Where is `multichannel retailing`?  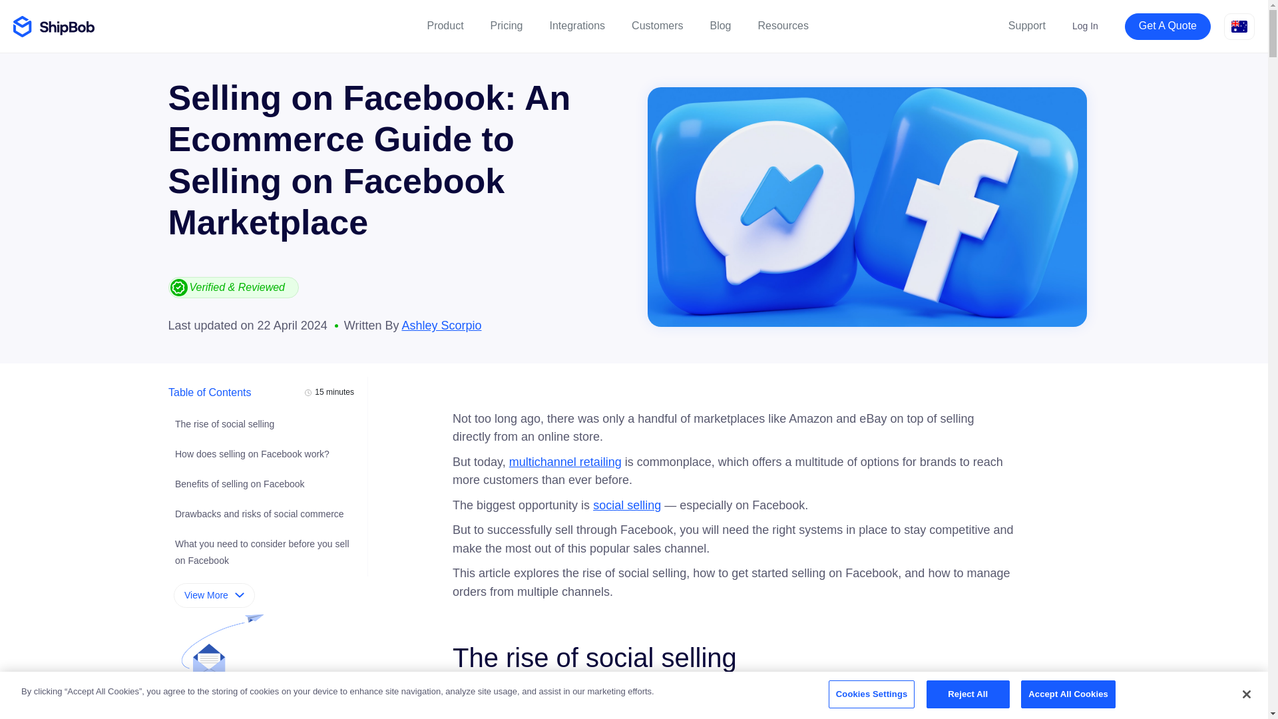
multichannel retailing is located at coordinates (564, 462).